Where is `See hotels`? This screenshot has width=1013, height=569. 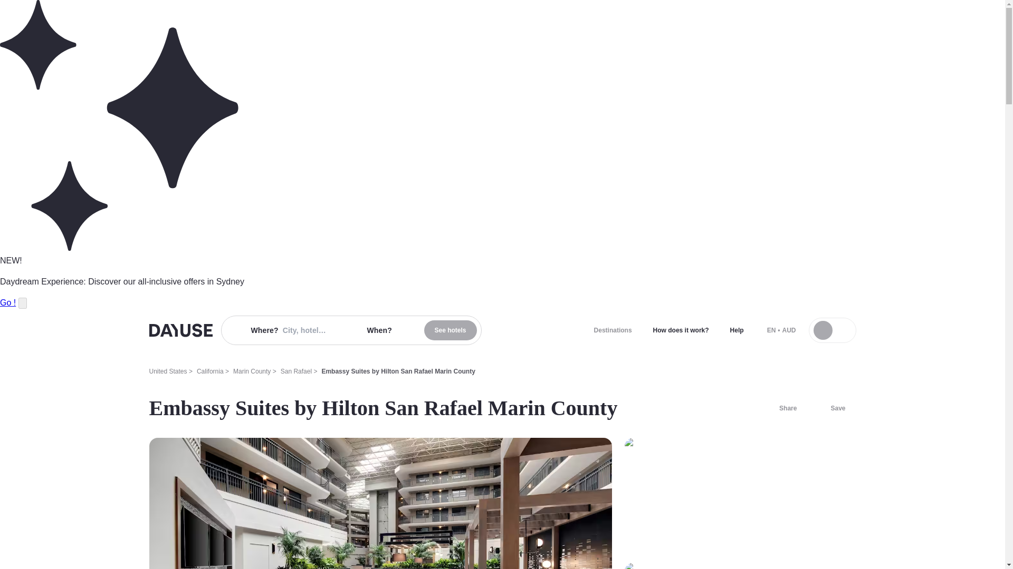 See hotels is located at coordinates (451, 330).